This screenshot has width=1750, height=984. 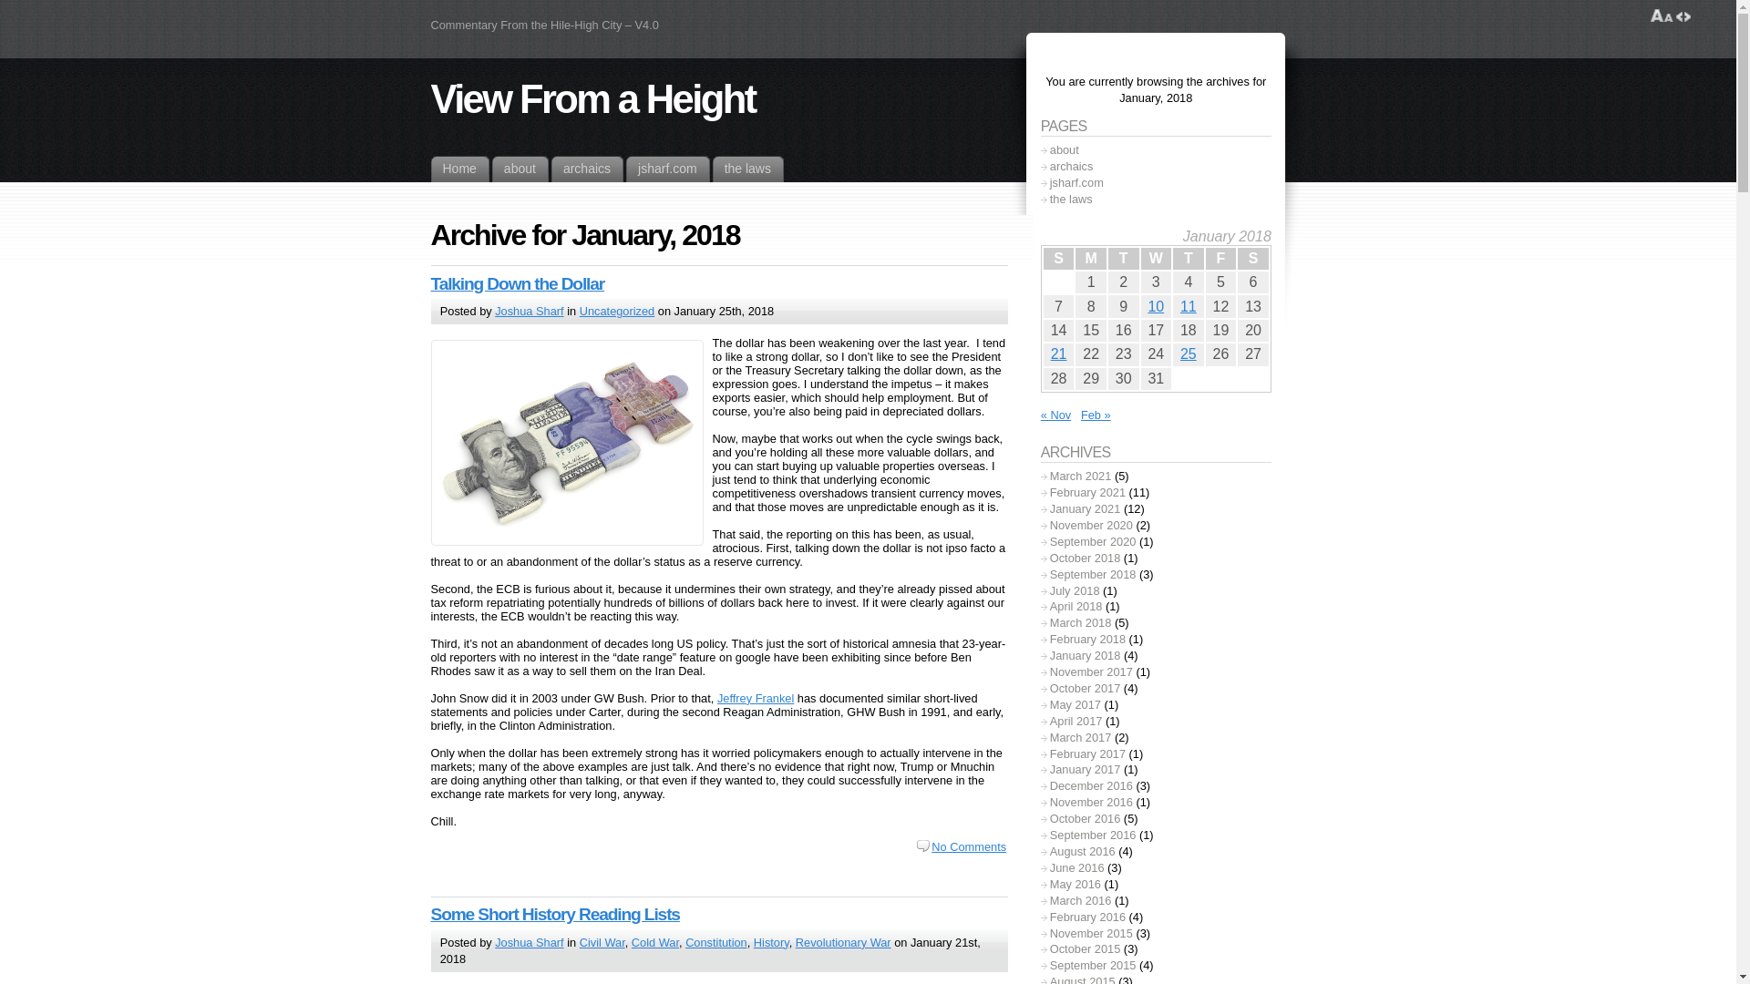 What do you see at coordinates (1156, 259) in the screenshot?
I see `Wednesday` at bounding box center [1156, 259].